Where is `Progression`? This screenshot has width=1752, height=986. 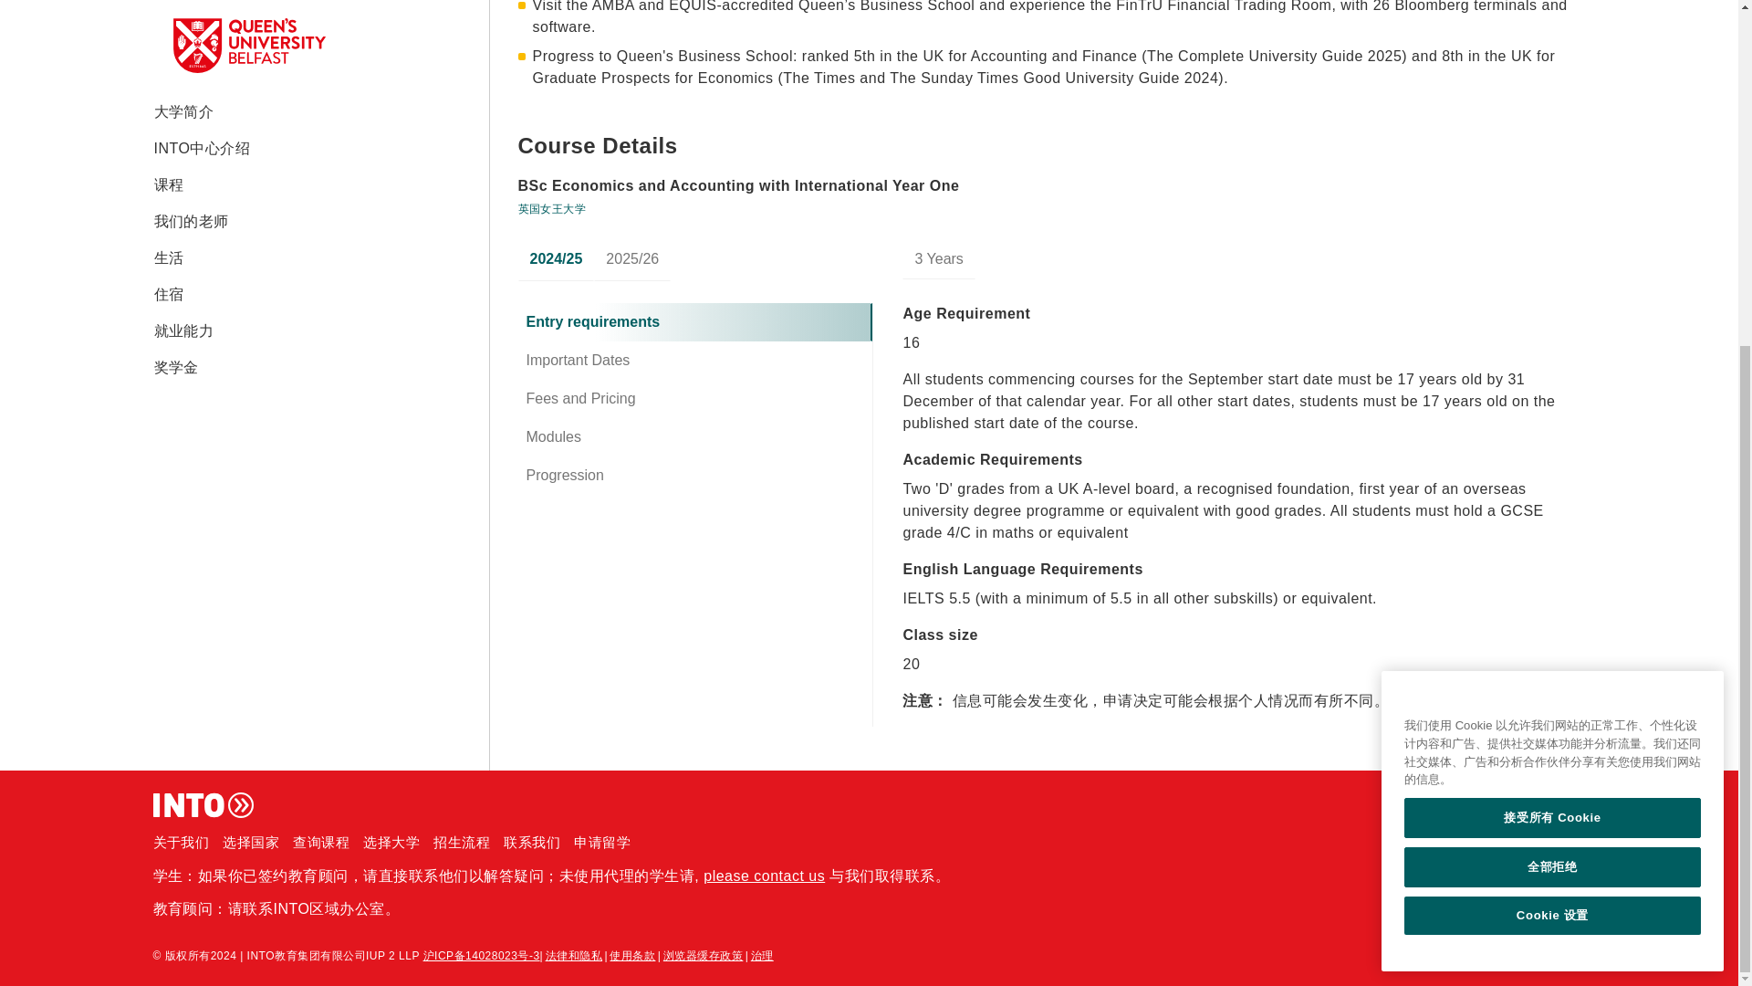
Progression is located at coordinates (695, 476).